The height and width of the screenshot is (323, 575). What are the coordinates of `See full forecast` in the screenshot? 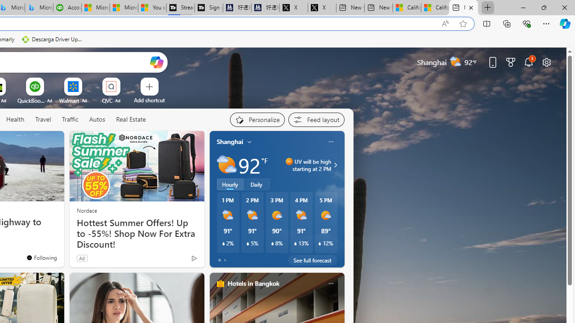 It's located at (313, 260).